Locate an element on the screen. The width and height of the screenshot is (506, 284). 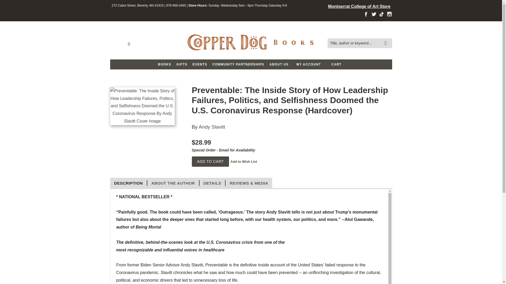
BOOKS is located at coordinates (164, 64).